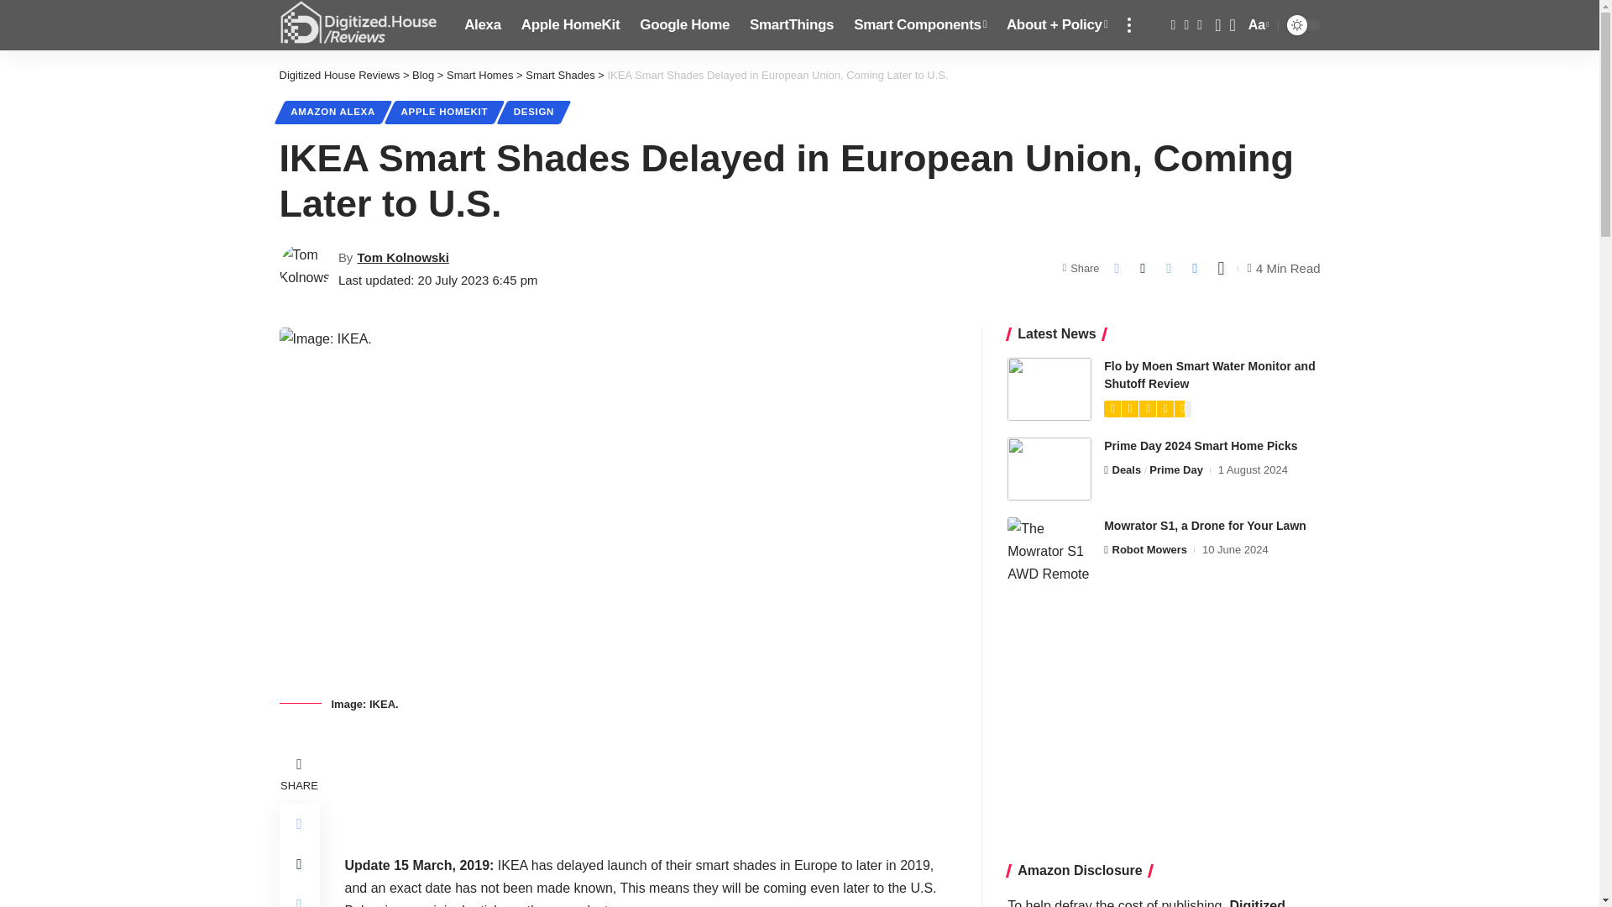 This screenshot has height=907, width=1612. Describe the element at coordinates (1257, 25) in the screenshot. I see `Prime Day 2024 Smart Home Picks` at that location.